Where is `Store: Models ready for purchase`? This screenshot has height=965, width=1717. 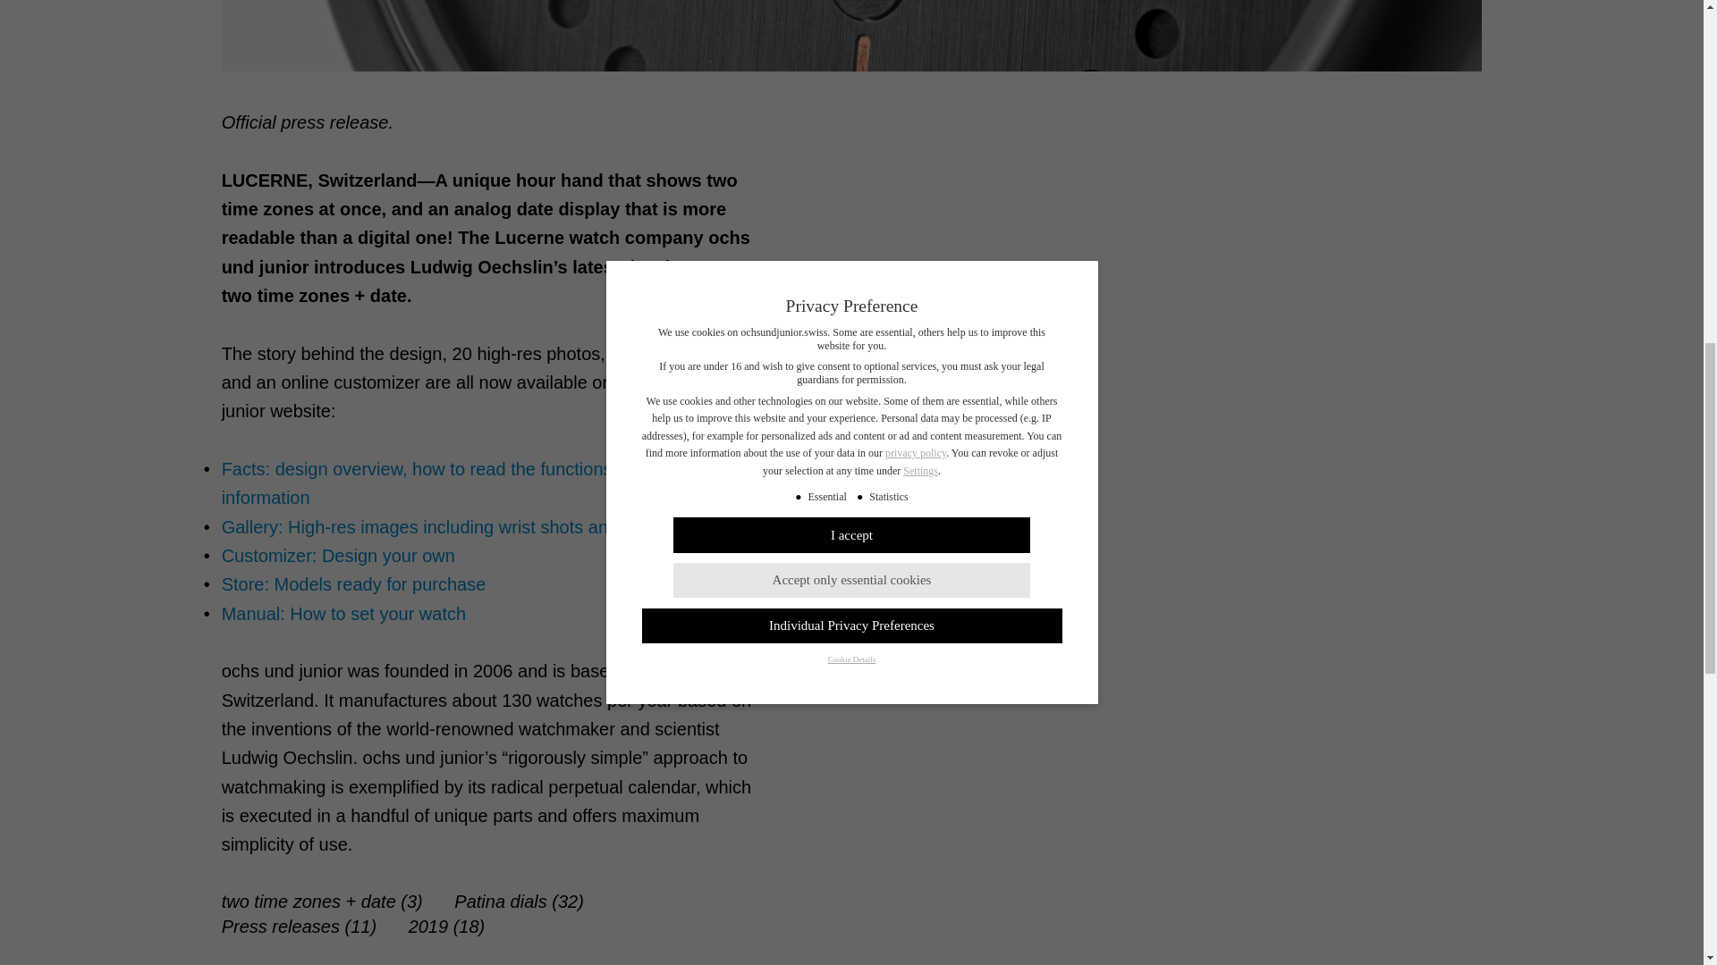 Store: Models ready for purchase is located at coordinates (353, 584).